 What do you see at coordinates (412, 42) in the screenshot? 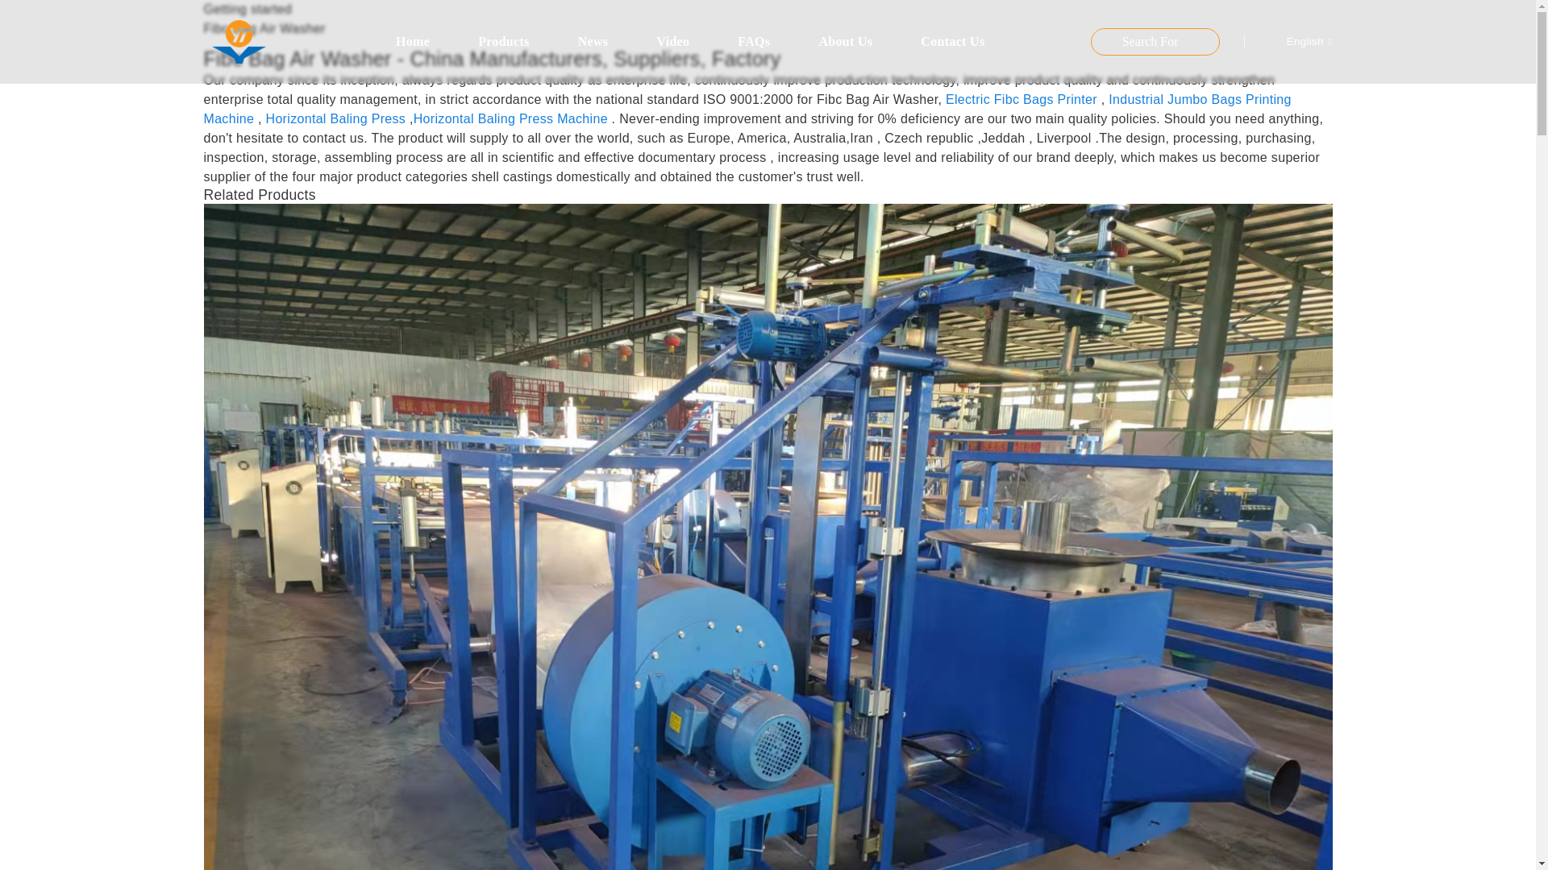
I see `Home` at bounding box center [412, 42].